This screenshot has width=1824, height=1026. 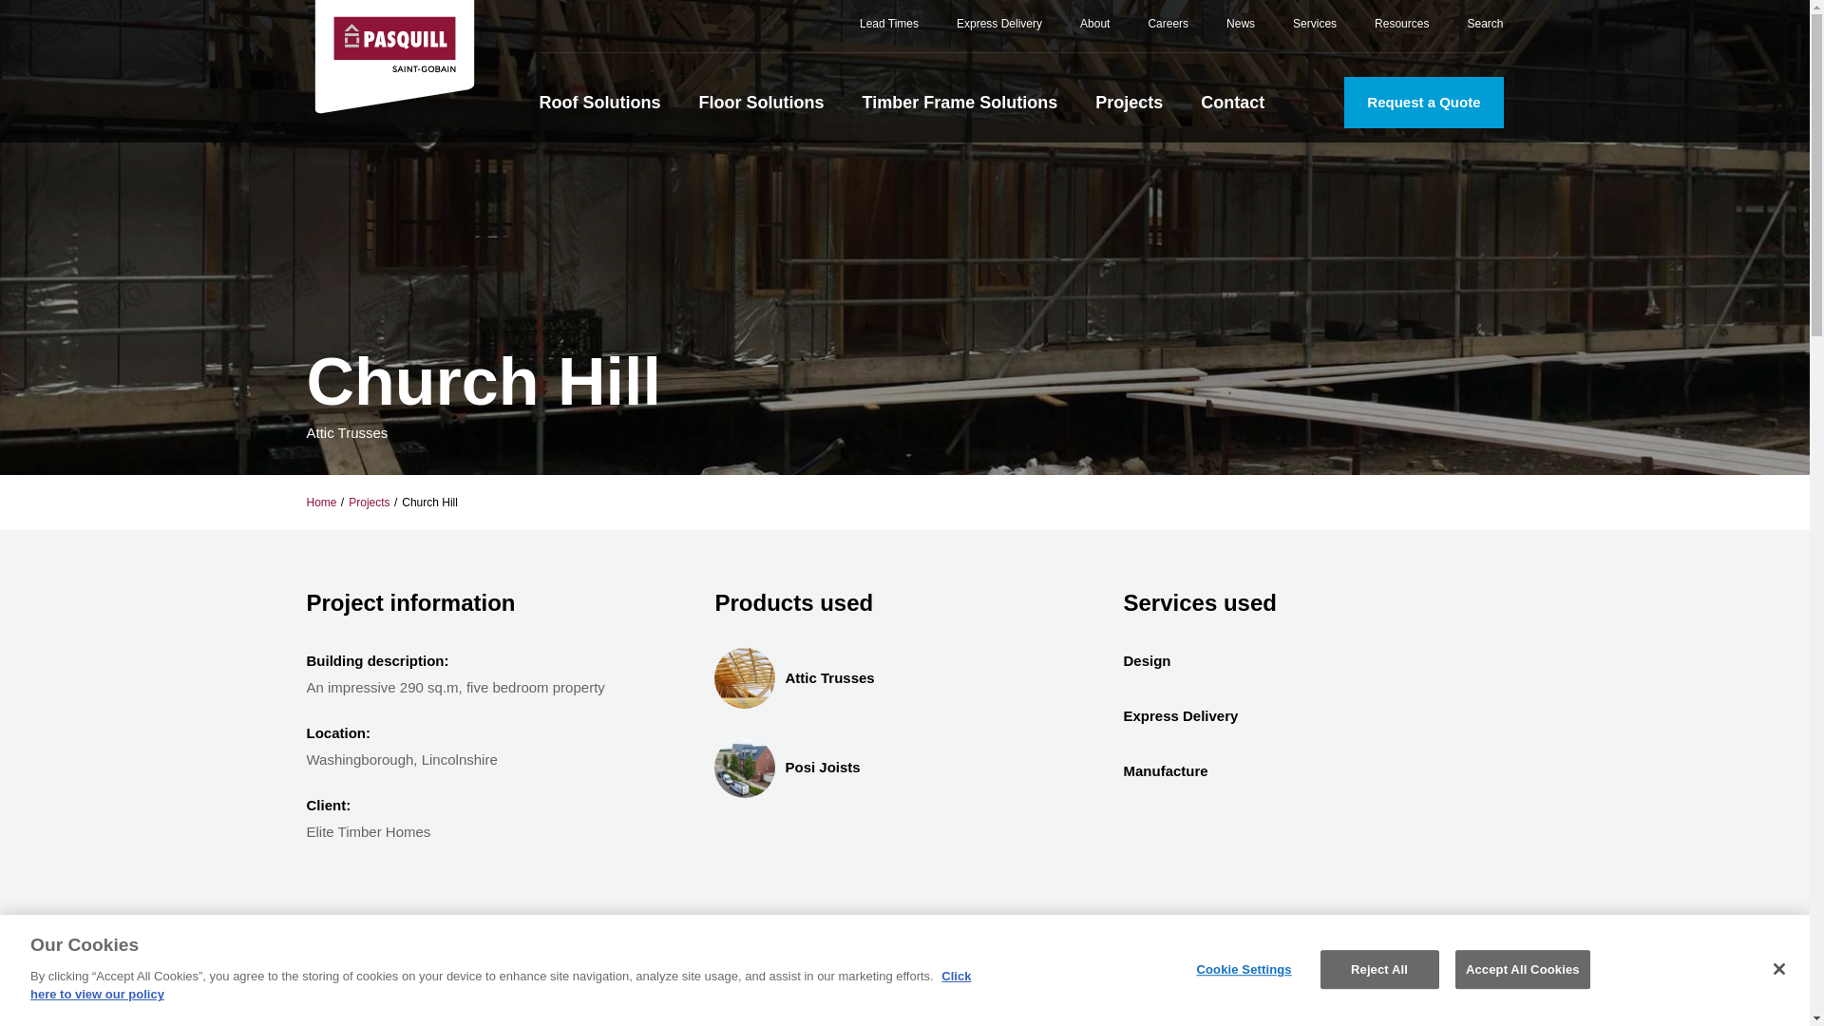 What do you see at coordinates (1168, 32) in the screenshot?
I see `Careers` at bounding box center [1168, 32].